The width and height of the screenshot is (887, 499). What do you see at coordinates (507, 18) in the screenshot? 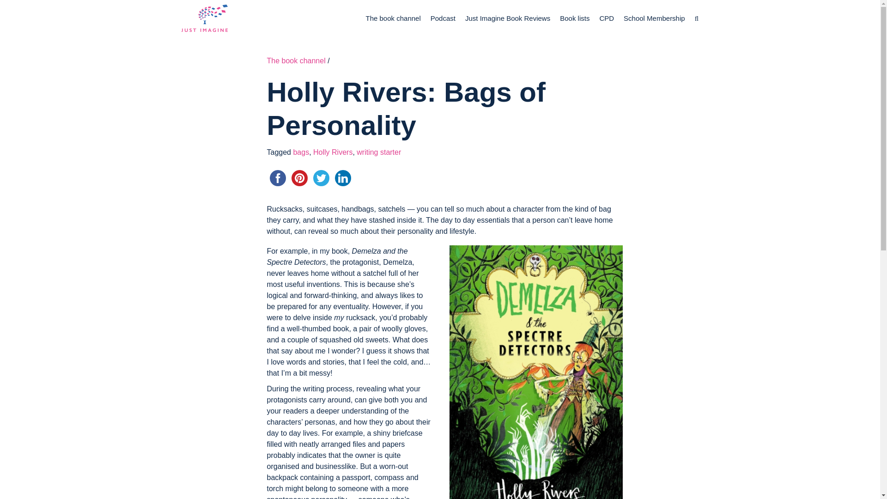
I see `Just Imagine Book Reviews` at bounding box center [507, 18].